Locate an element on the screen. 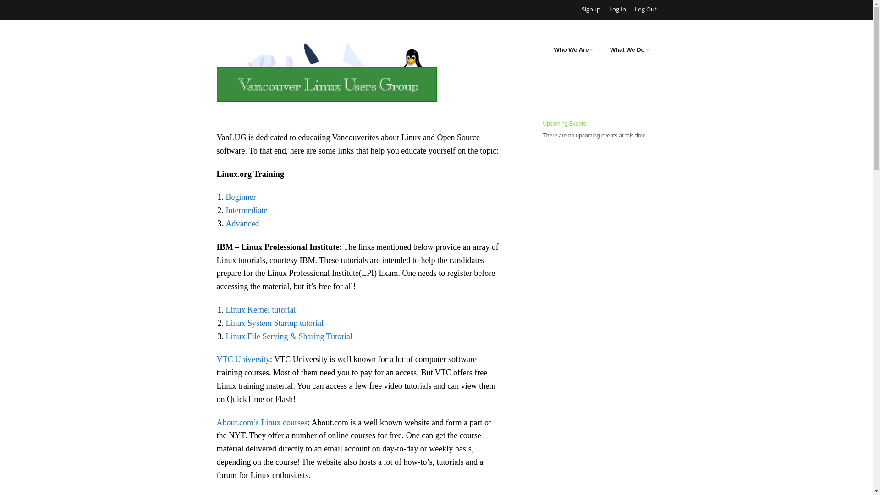 This screenshot has width=880, height=495. Intermediate is located at coordinates (246, 210).